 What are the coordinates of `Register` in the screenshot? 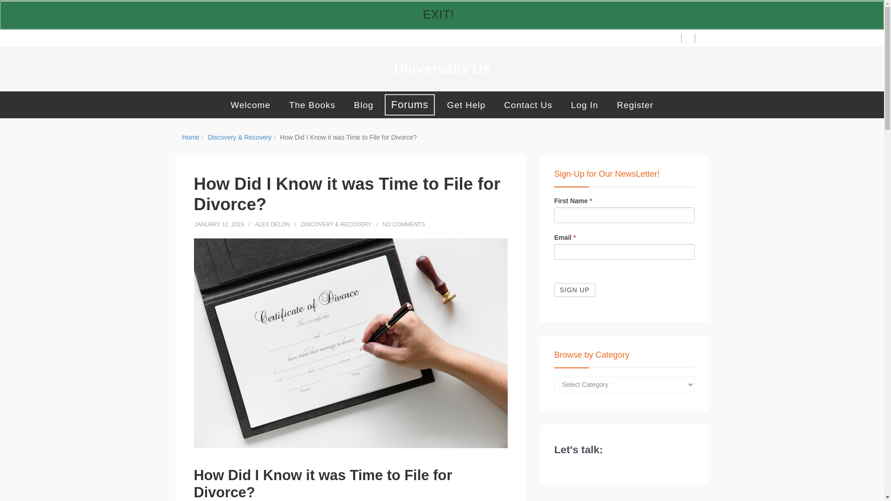 It's located at (635, 105).